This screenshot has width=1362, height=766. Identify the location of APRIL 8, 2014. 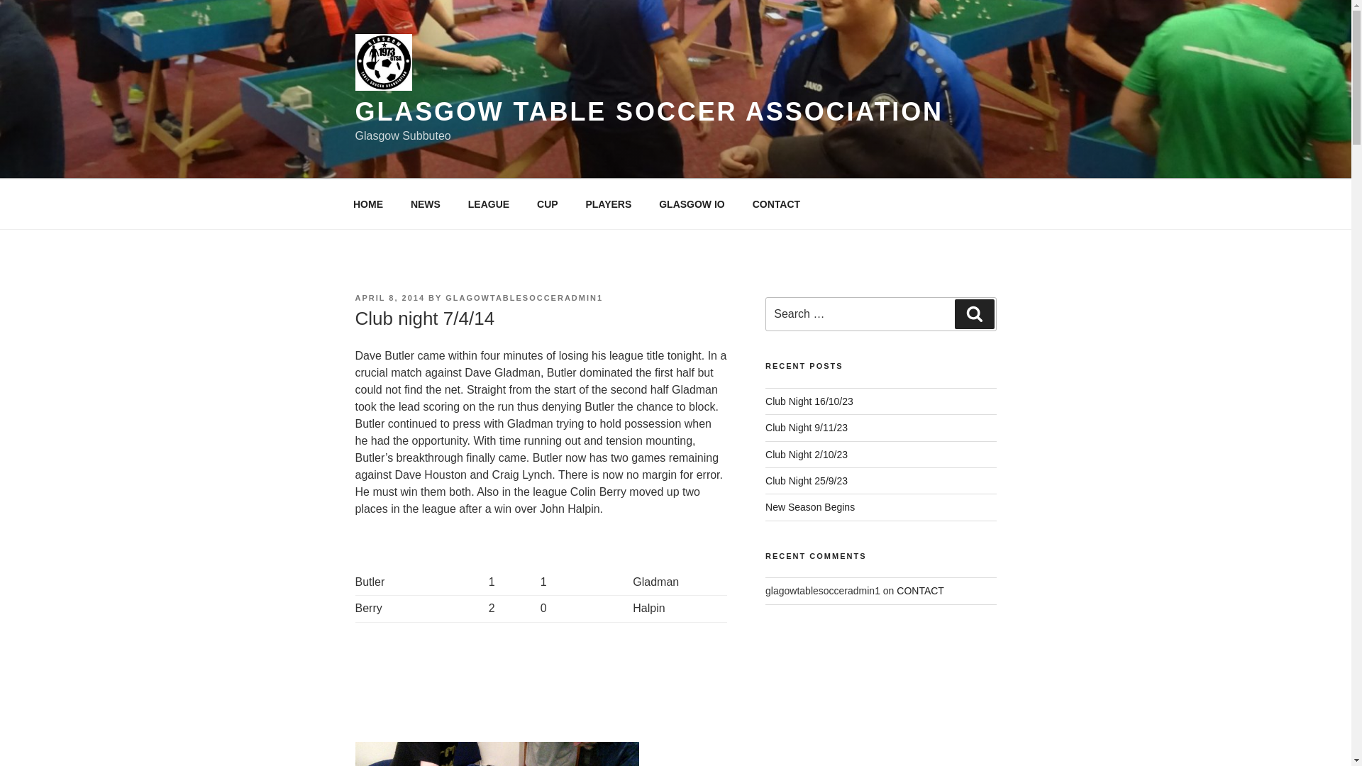
(389, 297).